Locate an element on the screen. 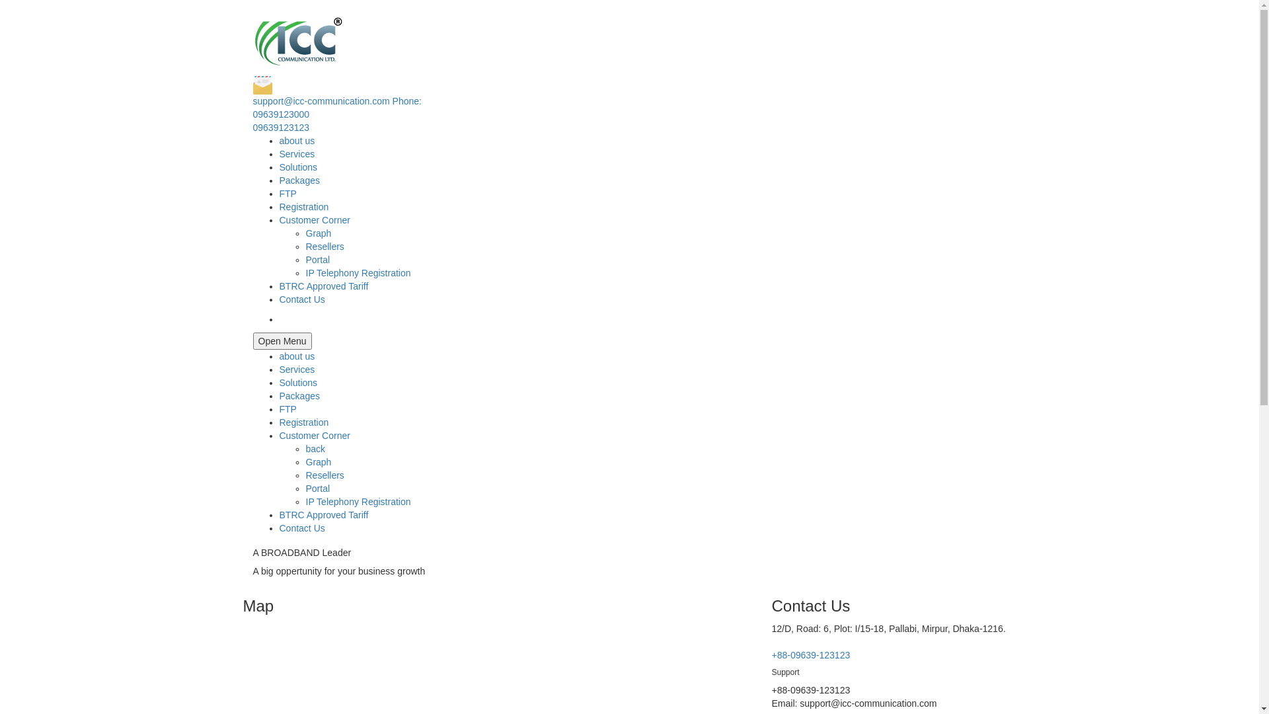 The height and width of the screenshot is (714, 1269). Customer Corner is located at coordinates (315, 220).